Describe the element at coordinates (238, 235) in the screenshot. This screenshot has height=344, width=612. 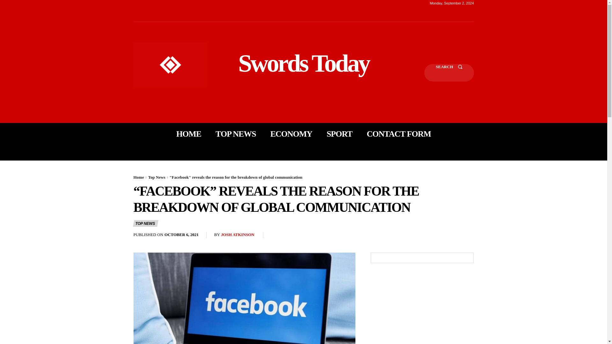
I see `JOSH ATKINSON` at that location.